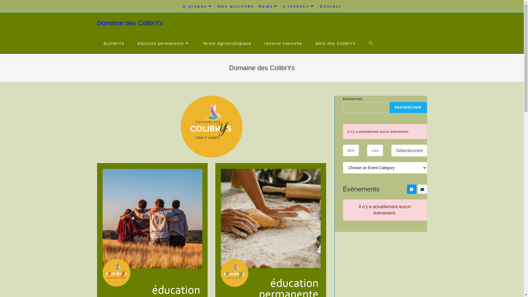 This screenshot has width=528, height=297. What do you see at coordinates (408, 108) in the screenshot?
I see `RECHERCHER` at bounding box center [408, 108].